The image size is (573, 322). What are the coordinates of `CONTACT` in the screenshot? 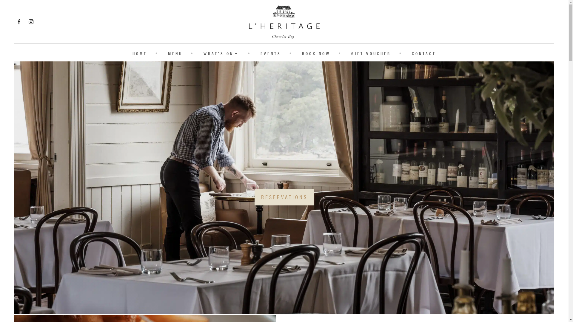 It's located at (424, 55).